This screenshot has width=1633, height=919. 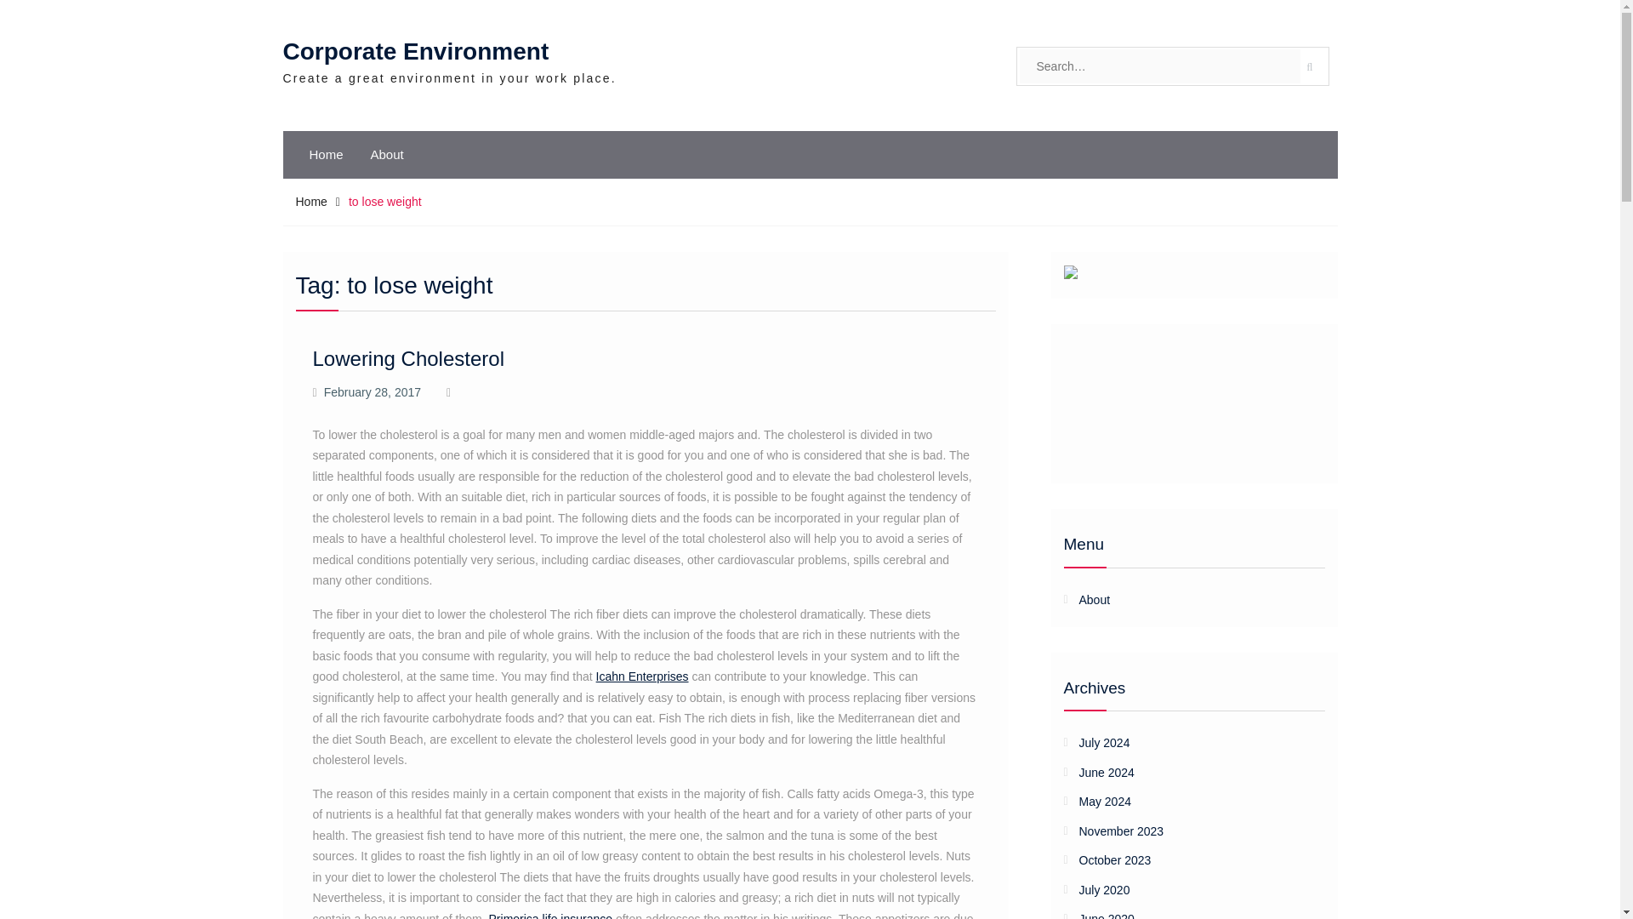 What do you see at coordinates (1182, 860) in the screenshot?
I see `October 2023` at bounding box center [1182, 860].